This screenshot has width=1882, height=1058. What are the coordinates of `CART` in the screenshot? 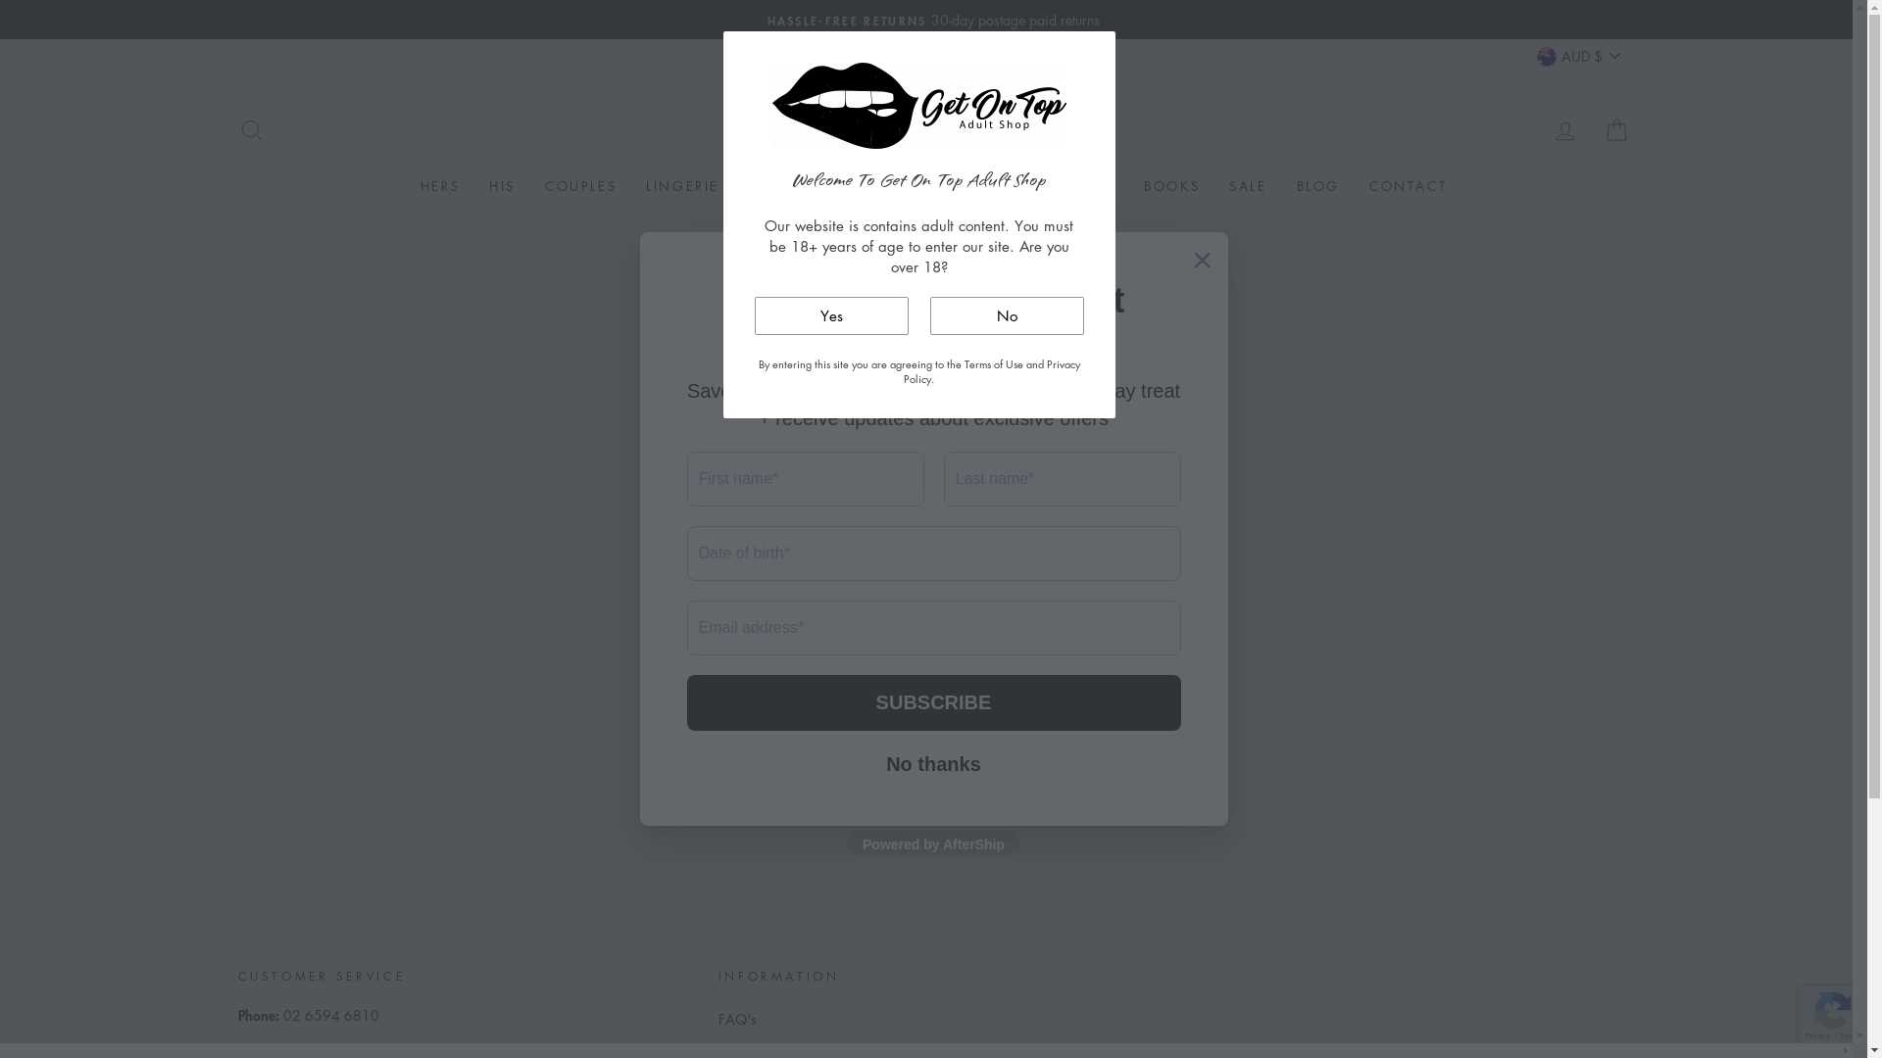 It's located at (1615, 129).